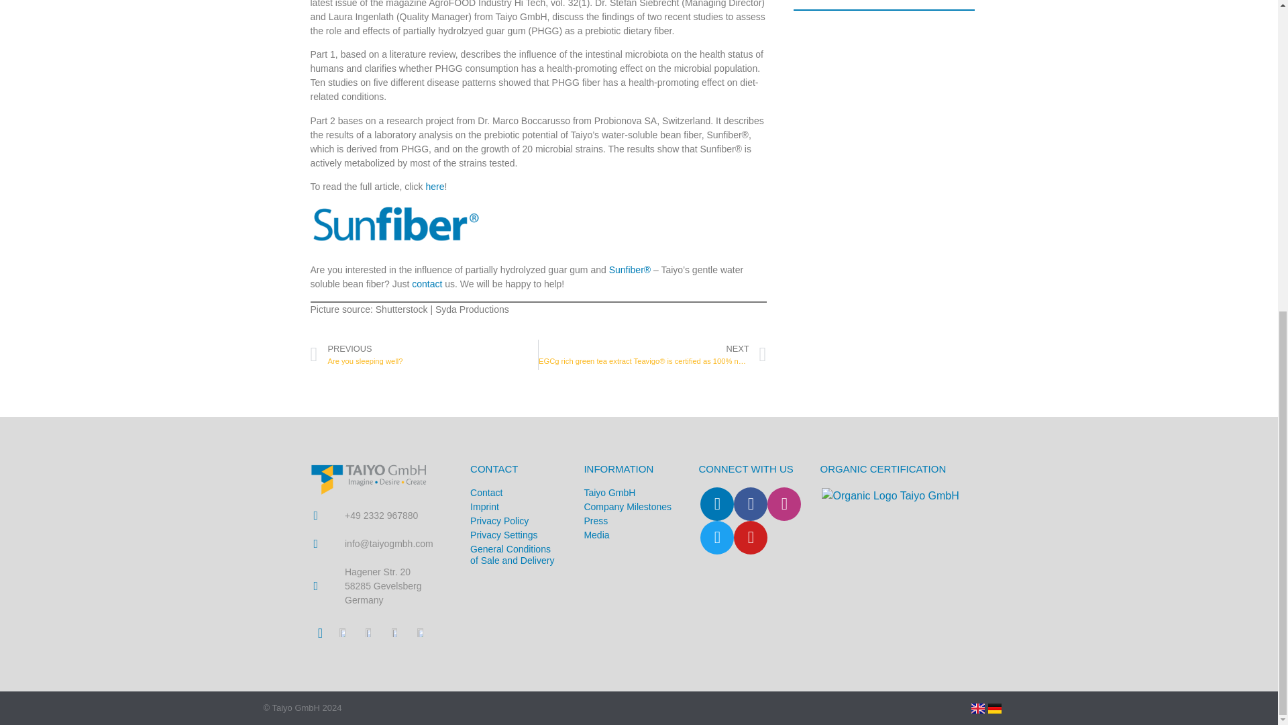 This screenshot has width=1288, height=725. I want to click on here, so click(435, 187).